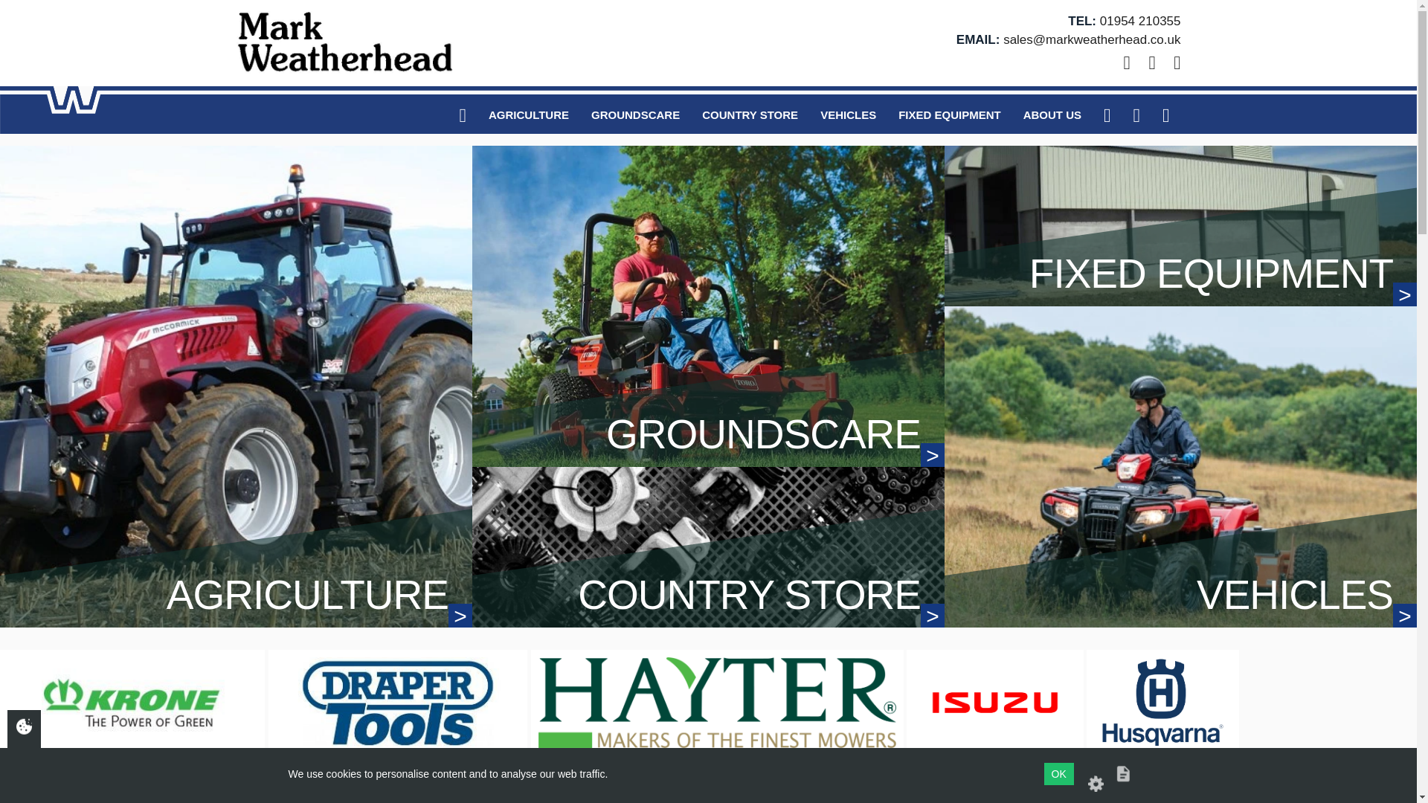 This screenshot has height=803, width=1428. I want to click on AGRICULTURE, so click(528, 115).